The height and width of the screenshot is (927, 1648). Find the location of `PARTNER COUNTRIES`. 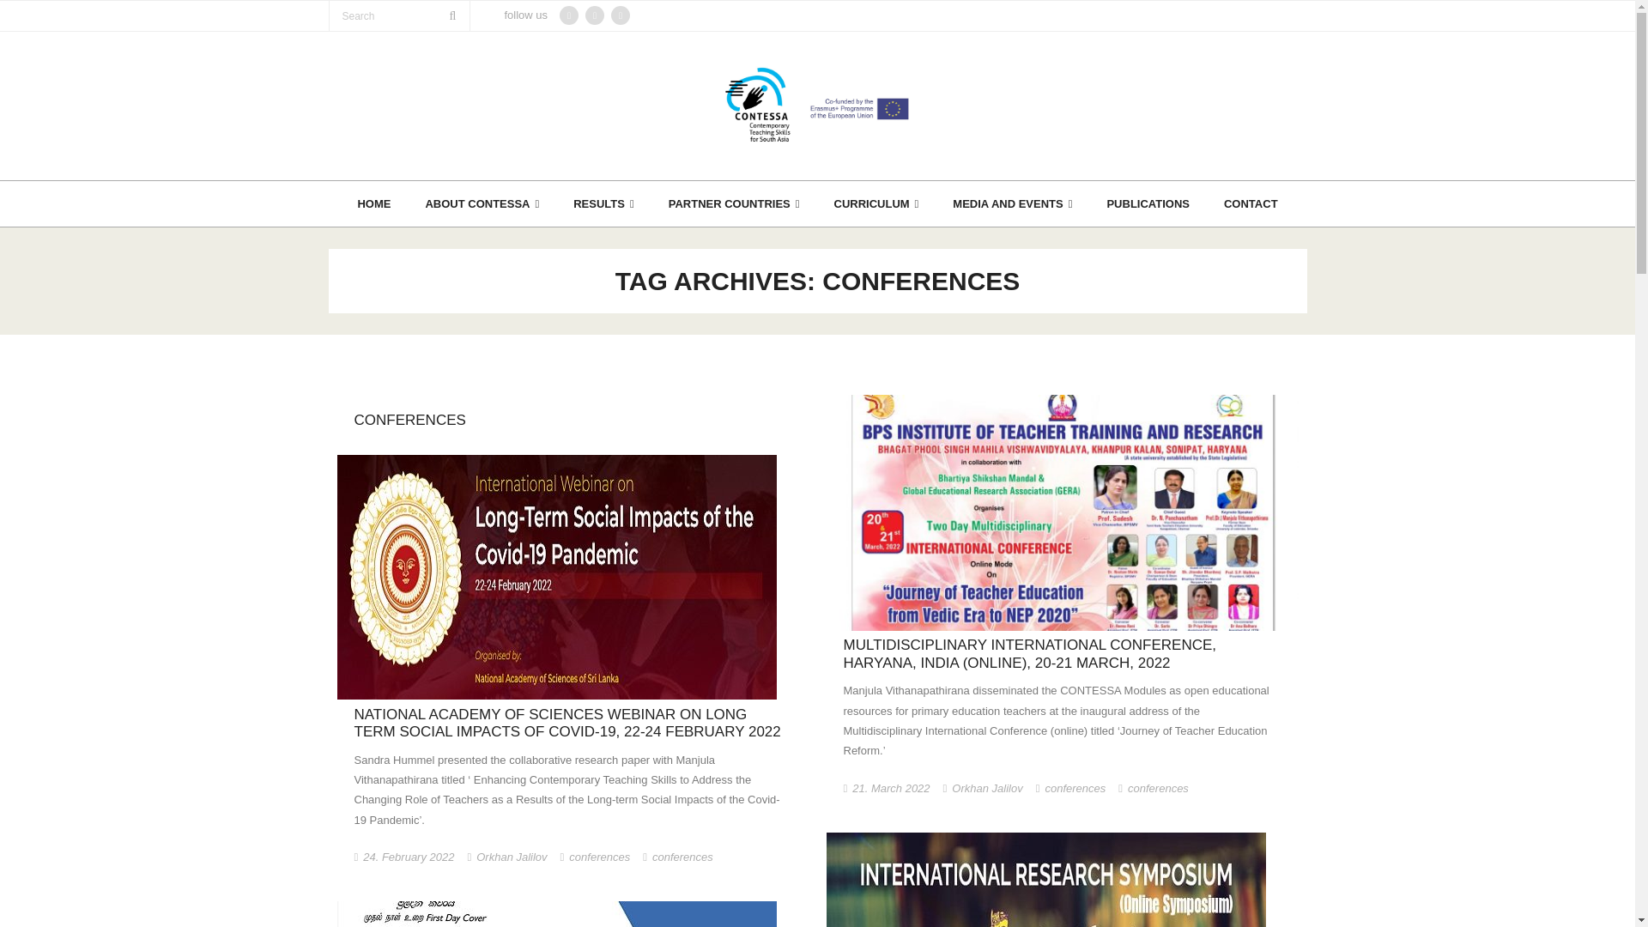

PARTNER COUNTRIES is located at coordinates (734, 203).